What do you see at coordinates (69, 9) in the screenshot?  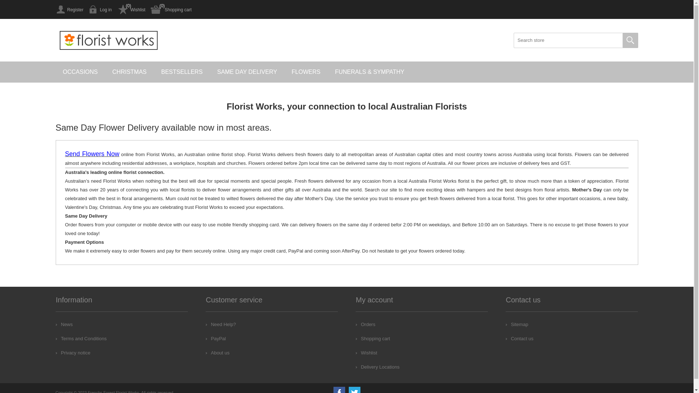 I see `Register` at bounding box center [69, 9].